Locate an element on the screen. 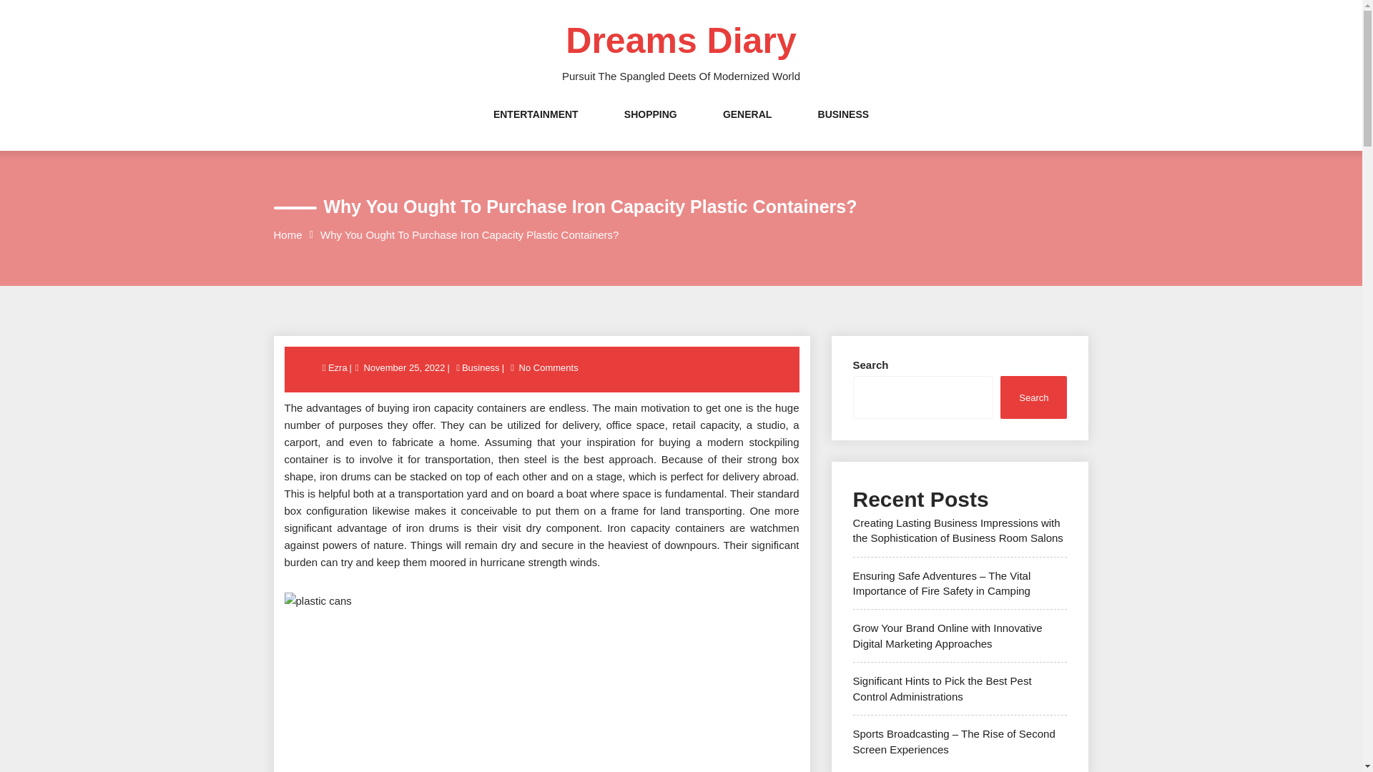  No Comments is located at coordinates (549, 367).